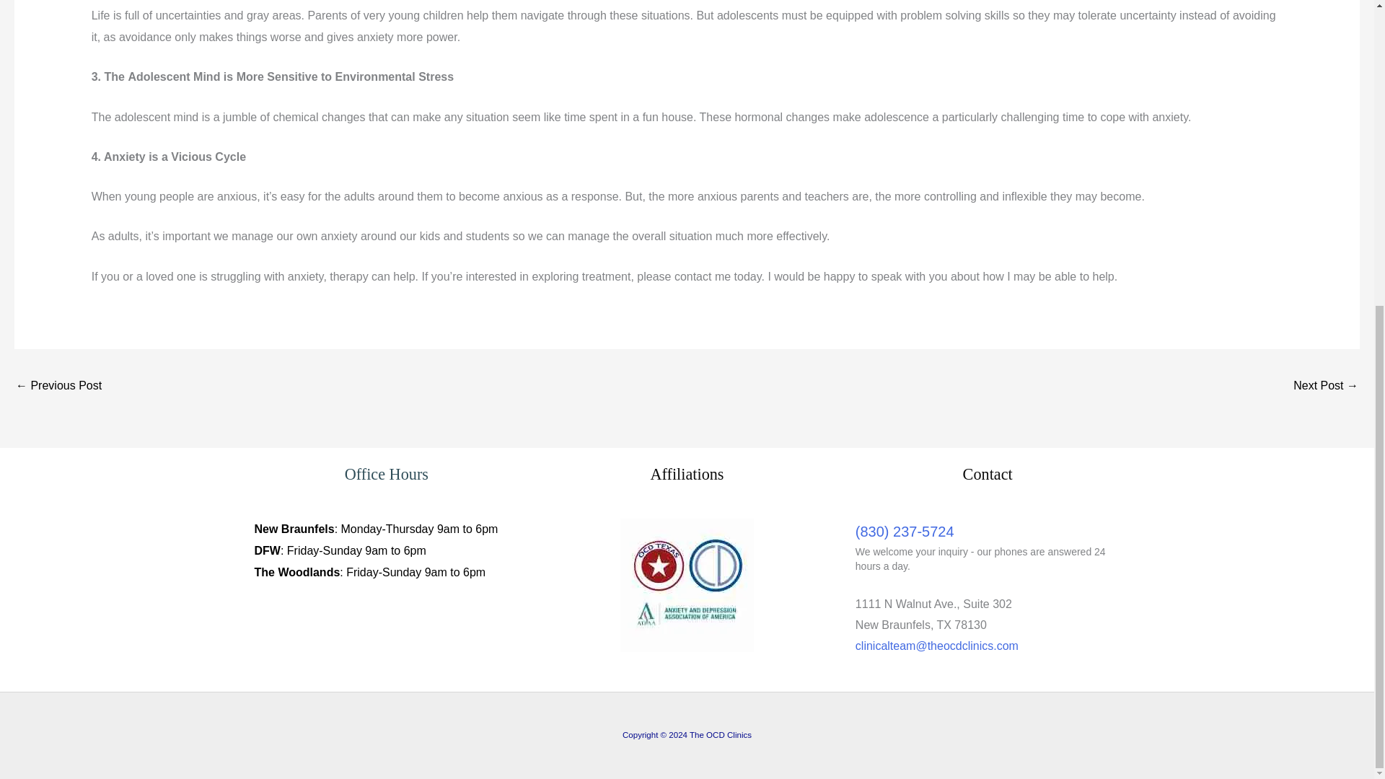  Describe the element at coordinates (58, 387) in the screenshot. I see `5 Ways to Recognize Addiction Before it Takes Over` at that location.